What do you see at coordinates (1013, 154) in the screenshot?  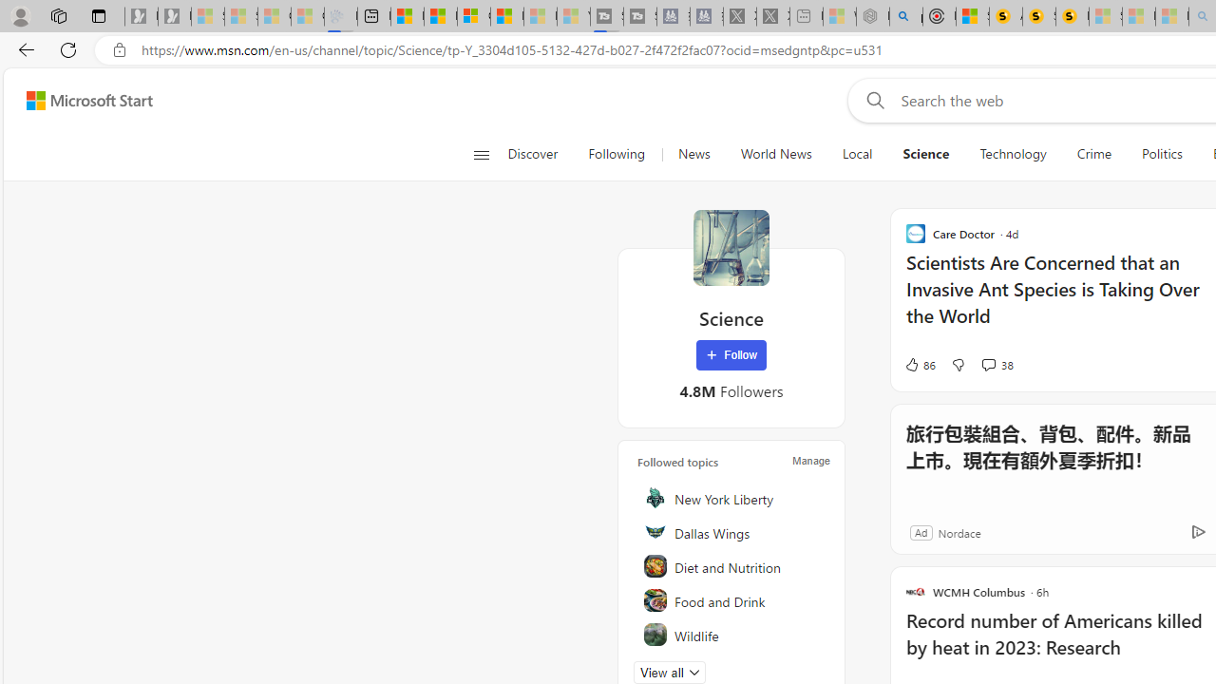 I see `Technology` at bounding box center [1013, 154].